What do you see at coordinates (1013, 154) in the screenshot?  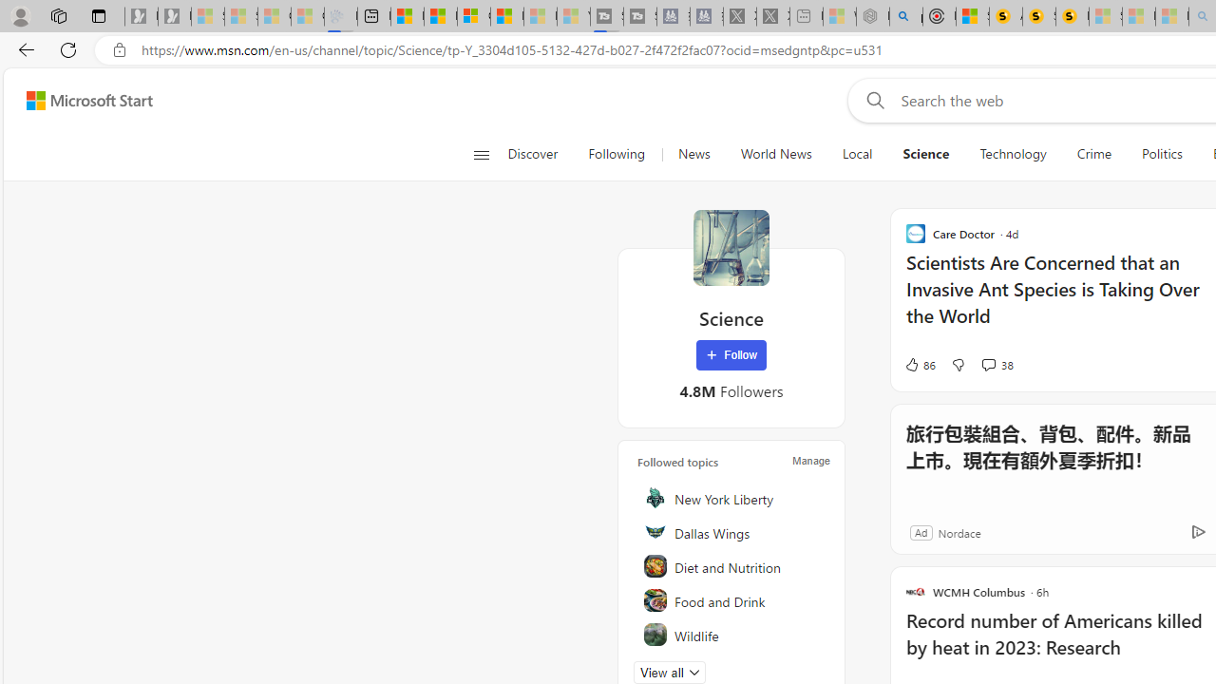 I see `Technology` at bounding box center [1013, 154].